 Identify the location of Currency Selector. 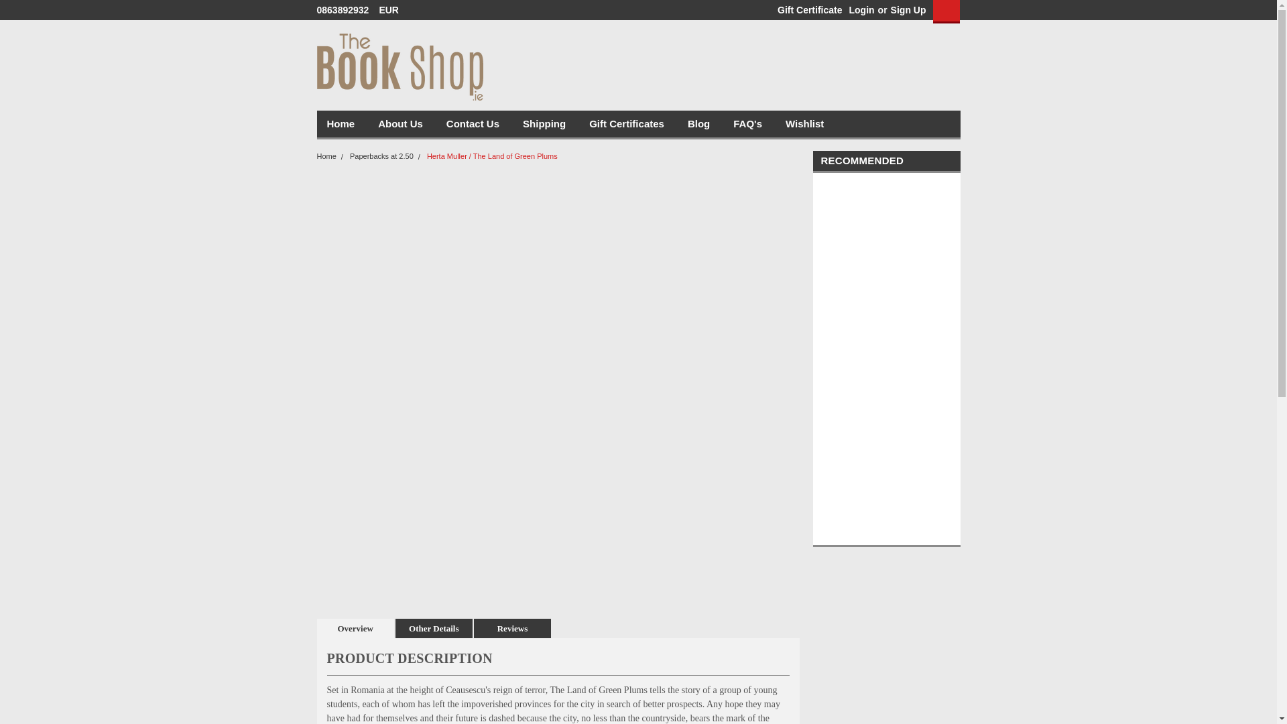
(393, 10).